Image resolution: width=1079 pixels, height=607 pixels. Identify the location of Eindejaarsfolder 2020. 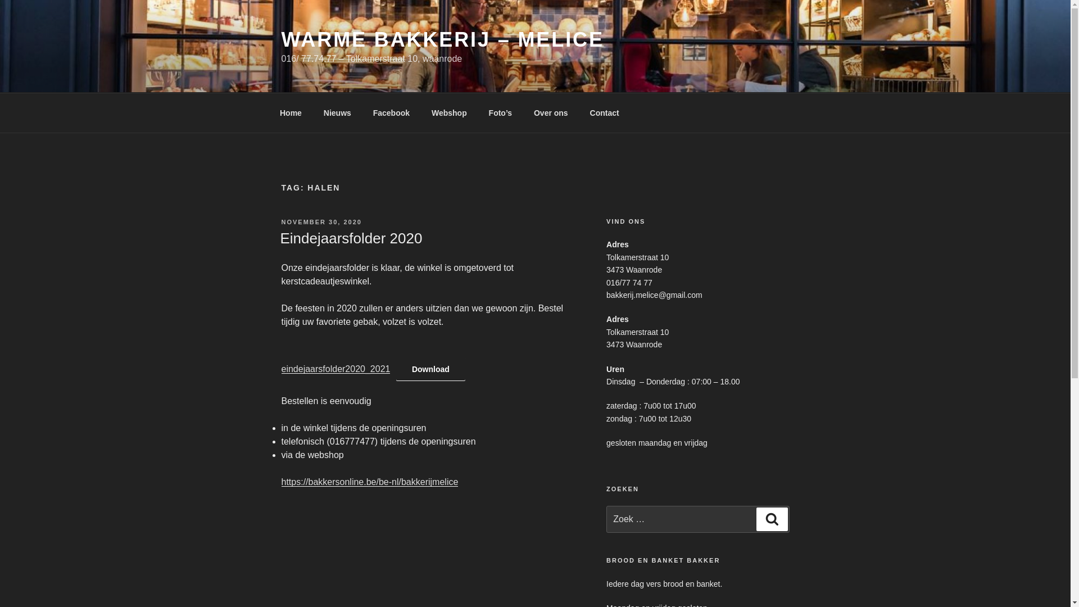
(351, 238).